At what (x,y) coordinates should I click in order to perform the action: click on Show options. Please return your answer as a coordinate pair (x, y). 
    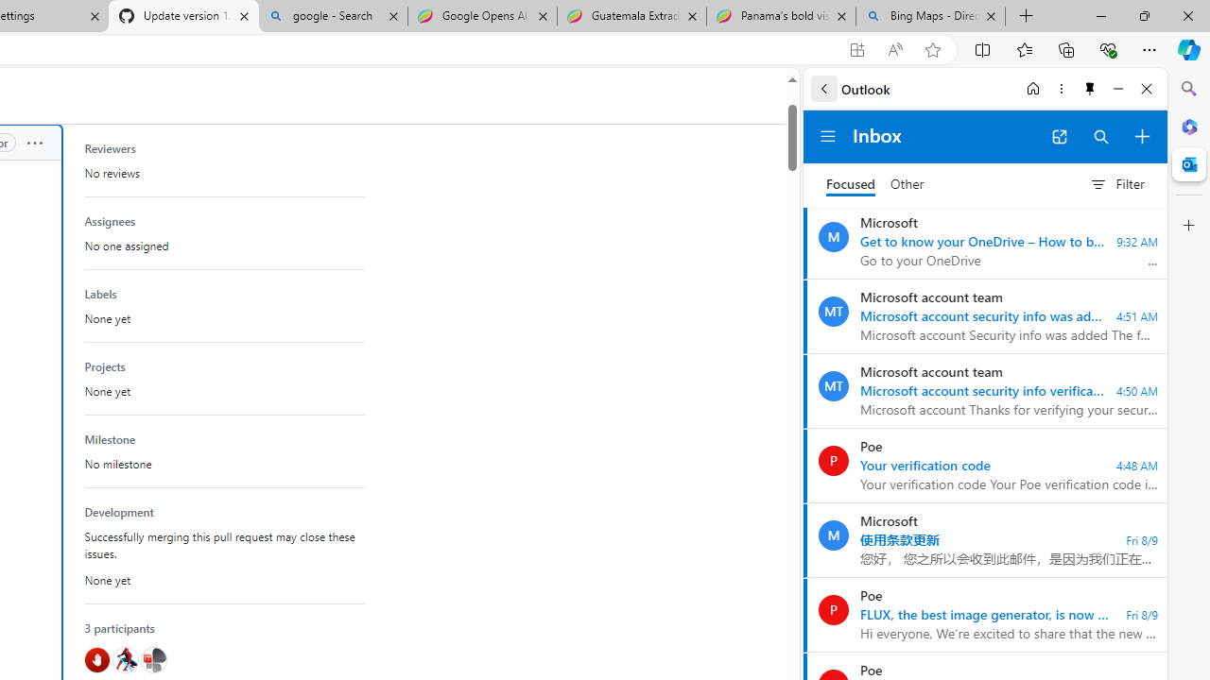
    Looking at the image, I should click on (34, 144).